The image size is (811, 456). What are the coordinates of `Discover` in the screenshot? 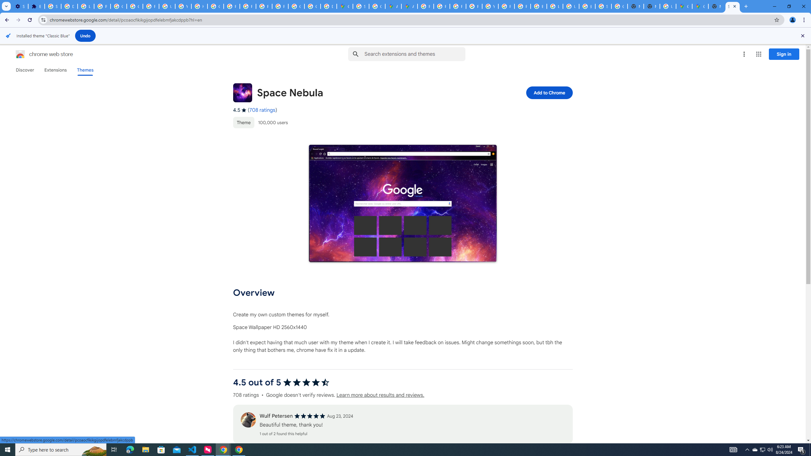 It's located at (25, 70).